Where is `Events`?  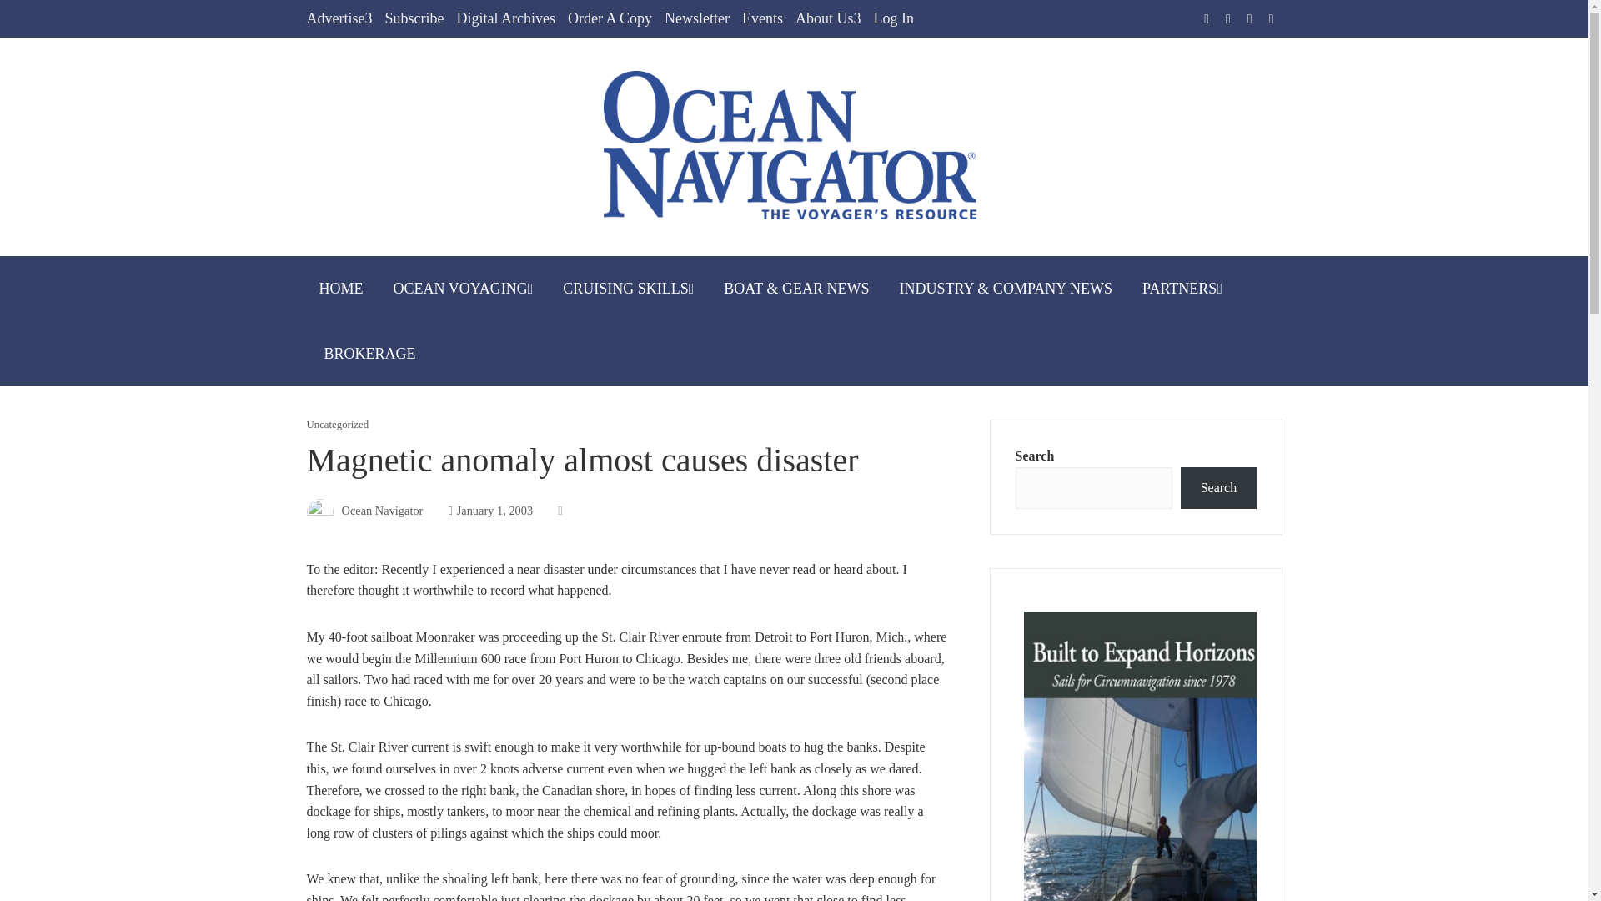
Events is located at coordinates (762, 18).